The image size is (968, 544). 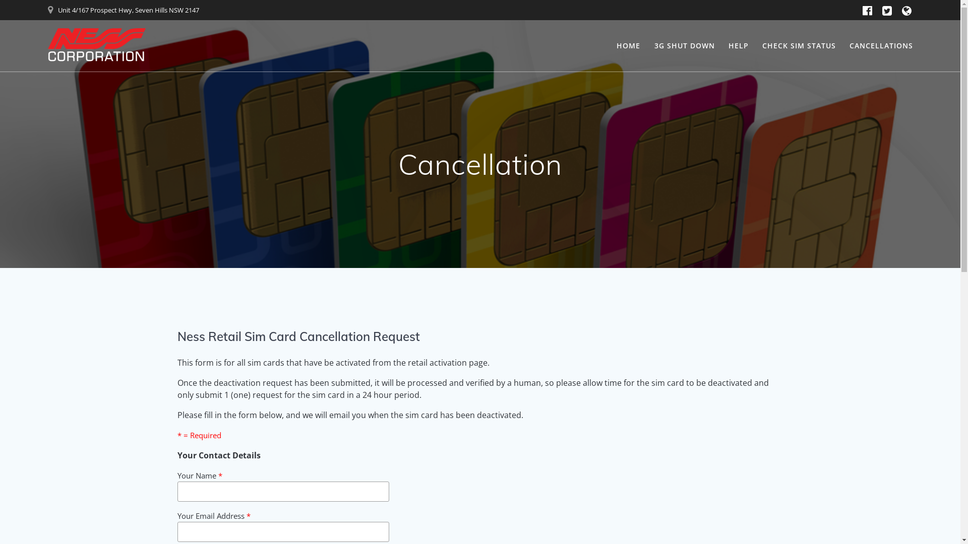 I want to click on CANCELLATIONS, so click(x=881, y=46).